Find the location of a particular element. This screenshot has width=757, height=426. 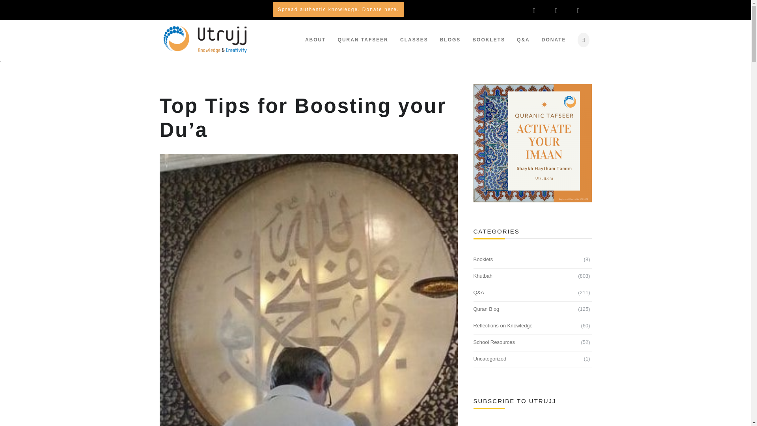

DONATE is located at coordinates (554, 39).